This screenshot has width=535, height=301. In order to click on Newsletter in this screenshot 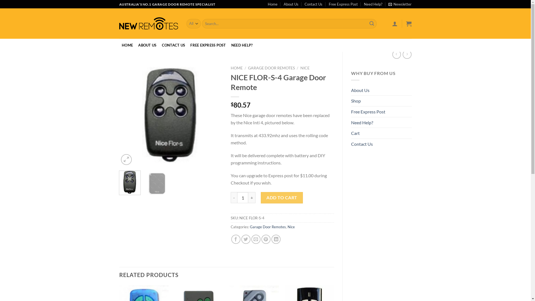, I will do `click(400, 4)`.